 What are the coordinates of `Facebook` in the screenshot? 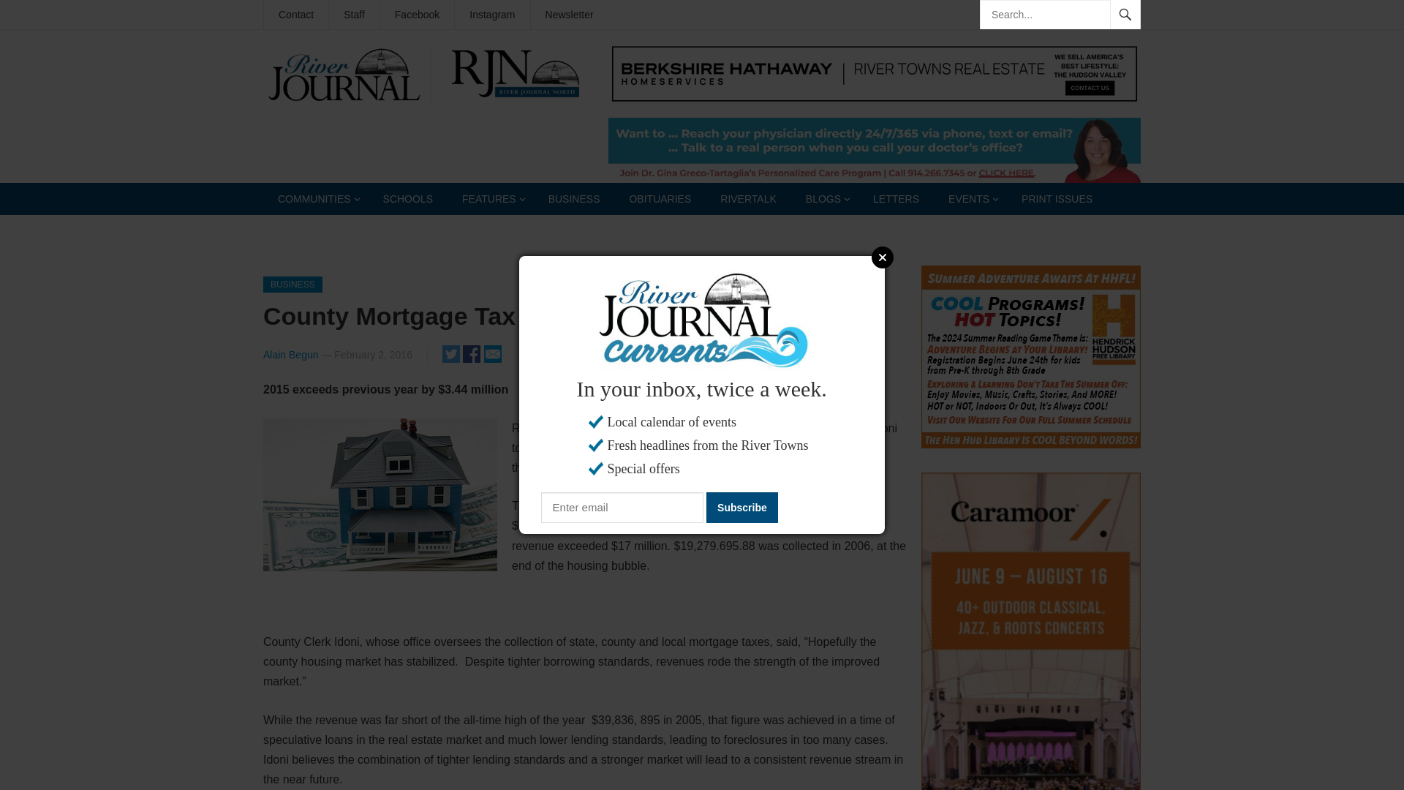 It's located at (417, 15).